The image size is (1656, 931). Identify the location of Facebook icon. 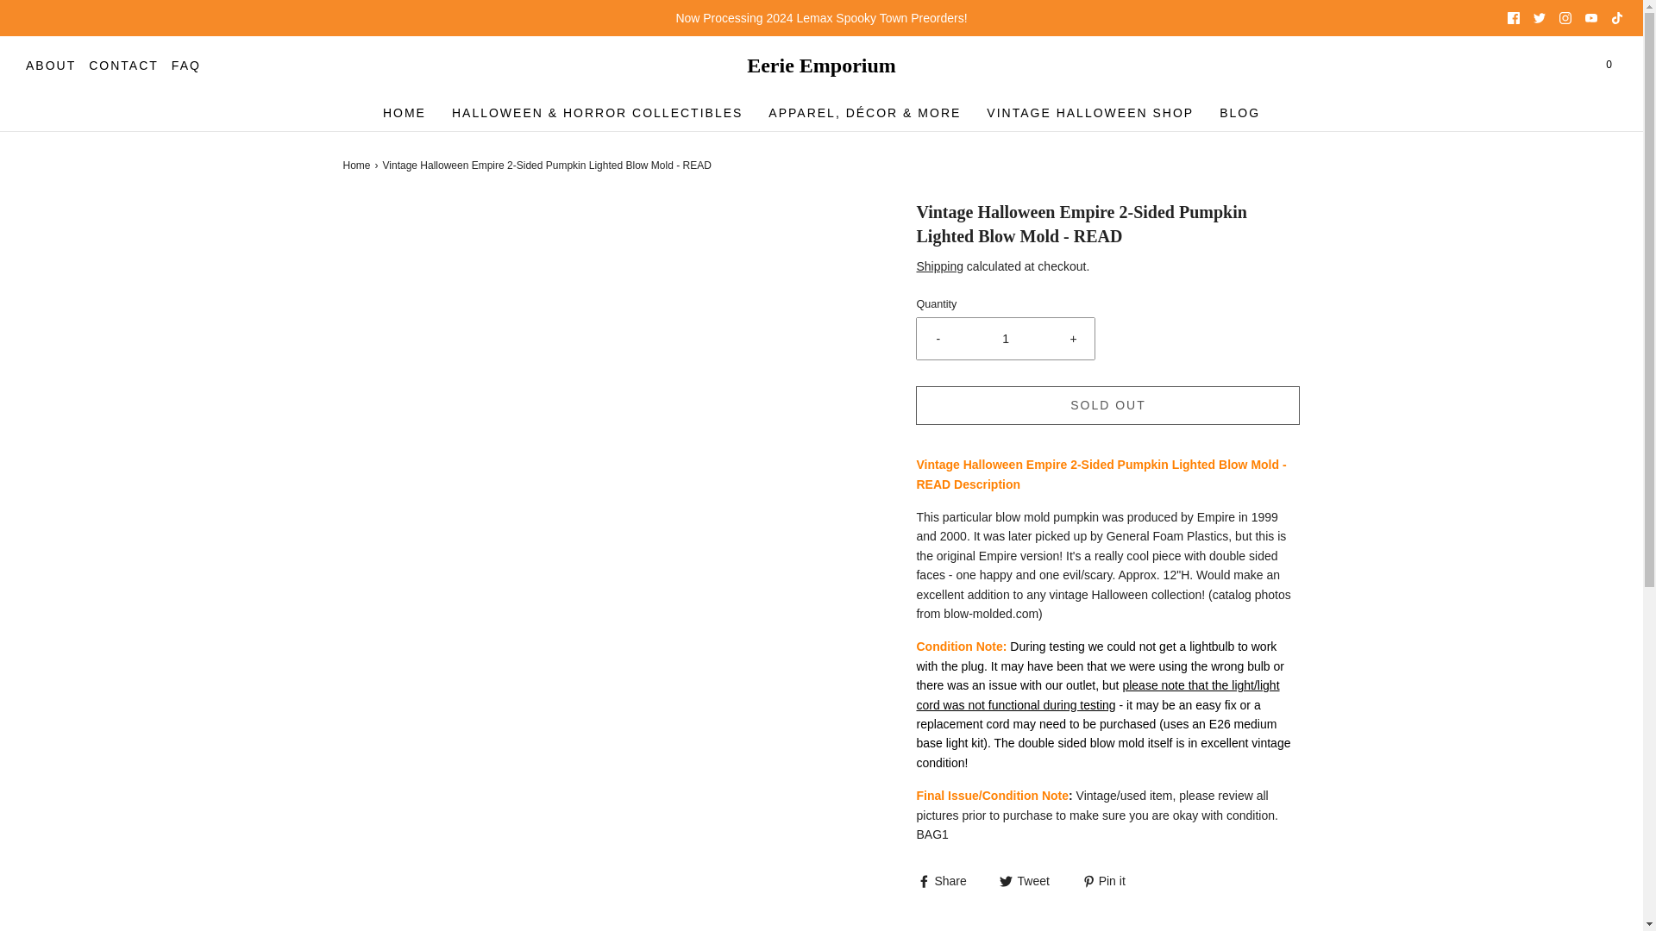
(1513, 18).